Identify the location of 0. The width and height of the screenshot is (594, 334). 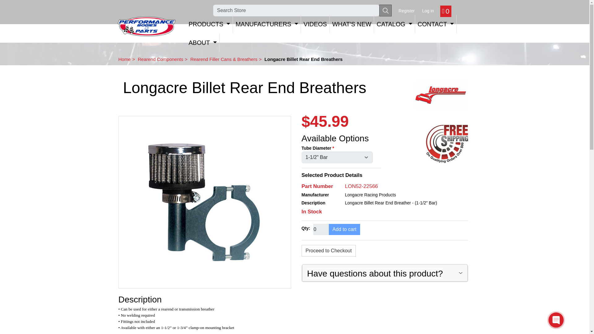
(321, 229).